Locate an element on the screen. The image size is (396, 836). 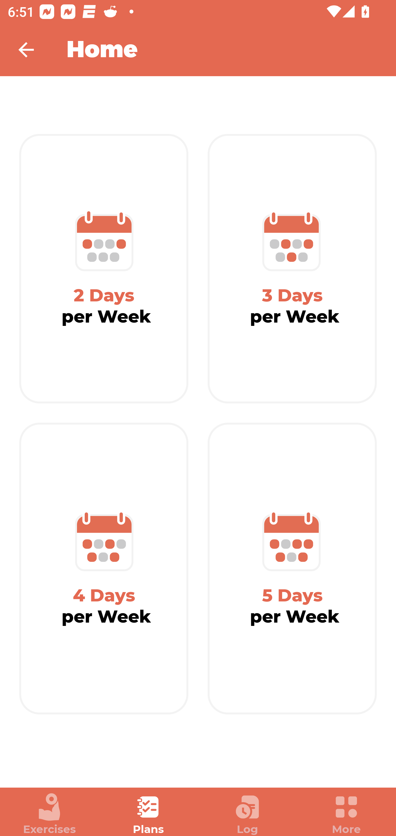
Log is located at coordinates (248, 814).